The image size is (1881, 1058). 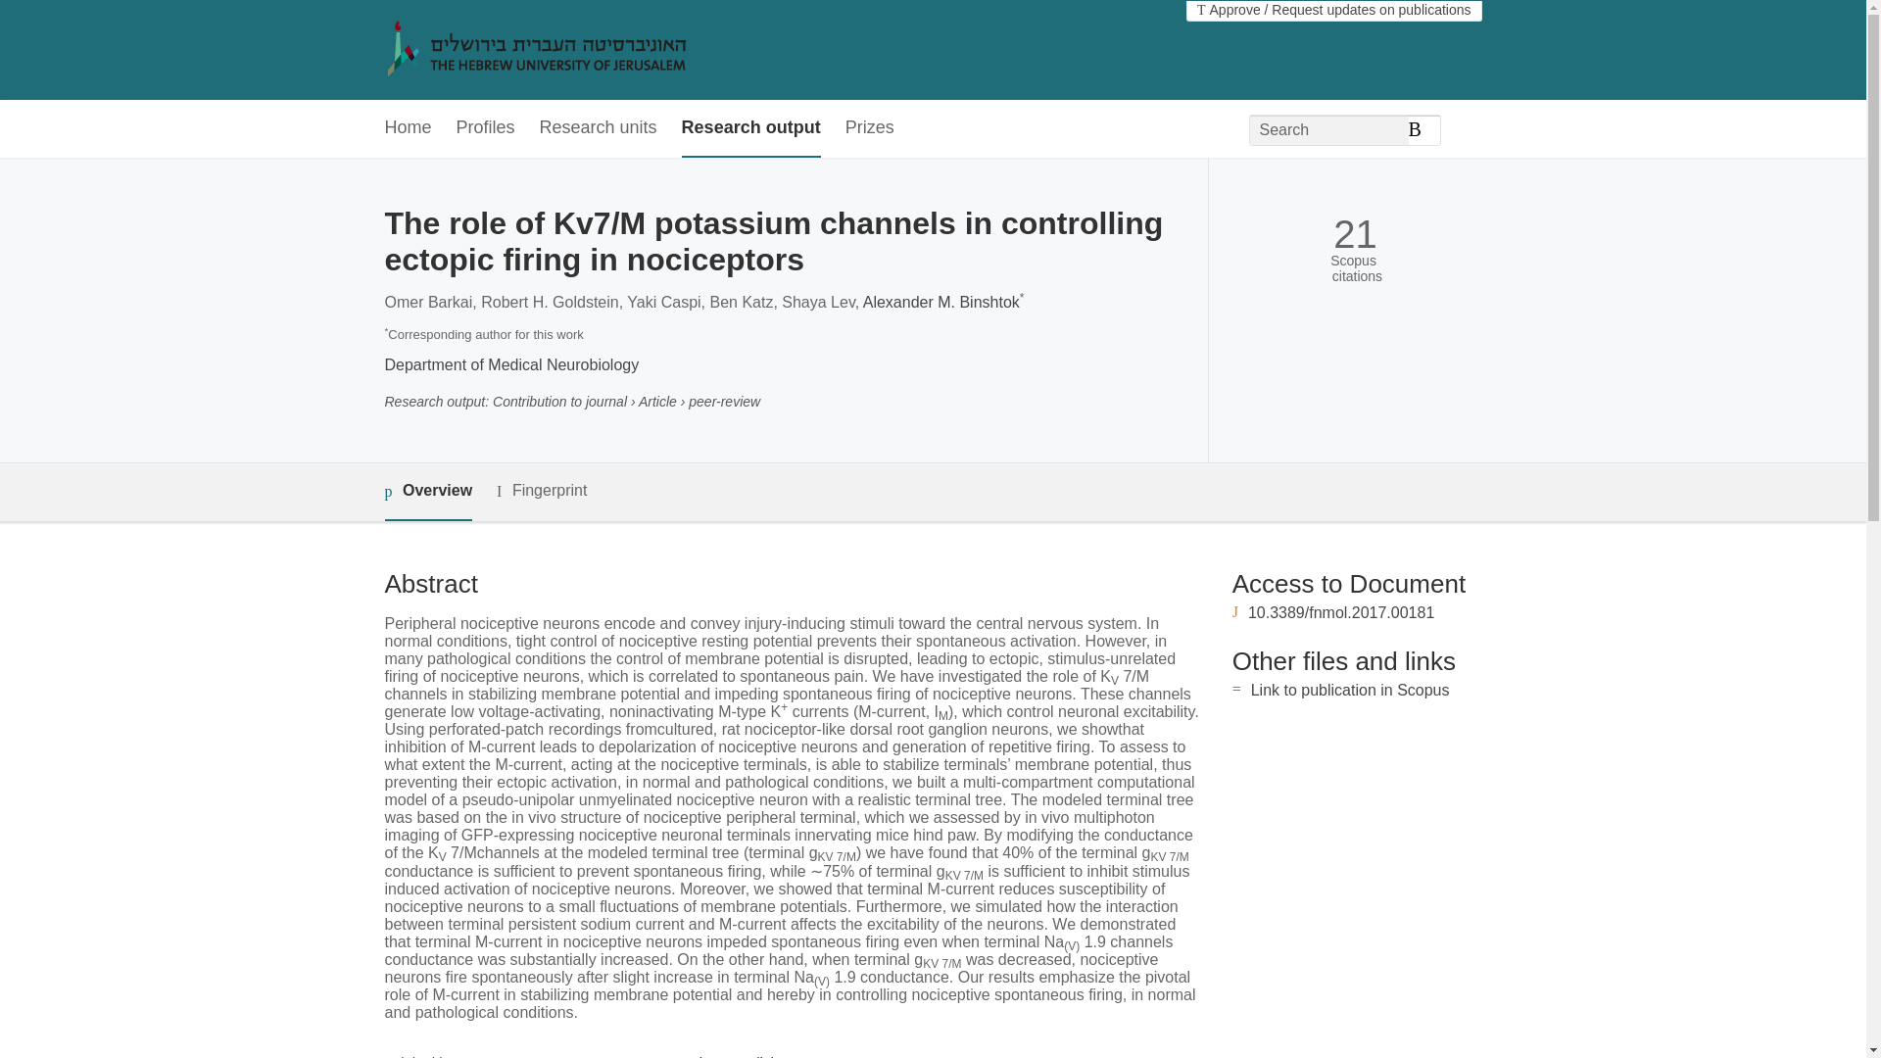 What do you see at coordinates (486, 127) in the screenshot?
I see `Profiles` at bounding box center [486, 127].